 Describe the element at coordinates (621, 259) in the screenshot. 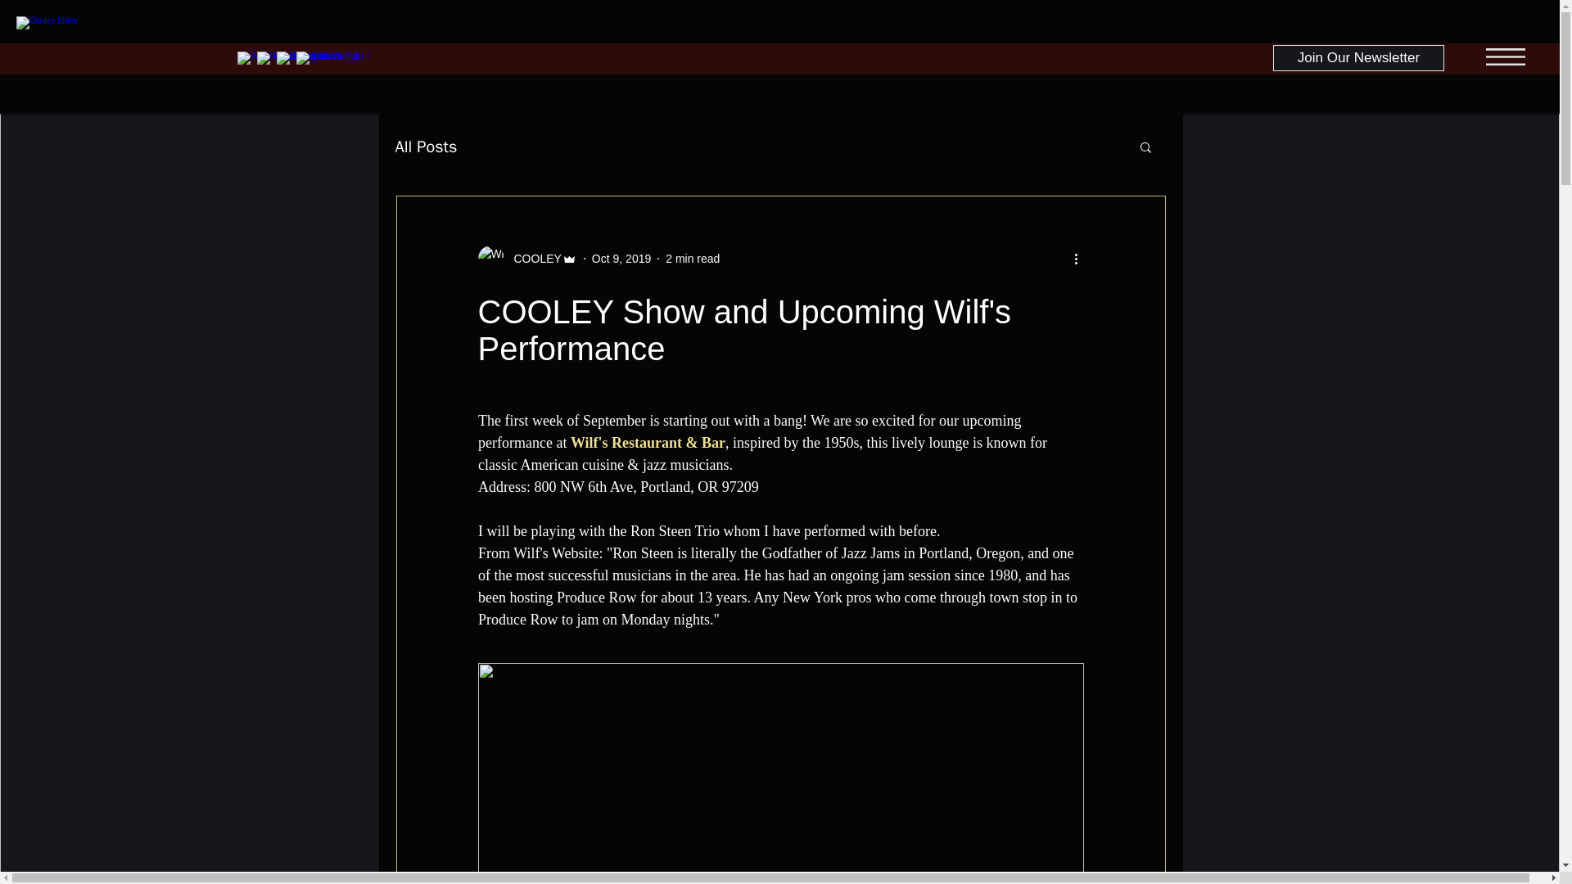

I see `Oct 9, 2019` at that location.